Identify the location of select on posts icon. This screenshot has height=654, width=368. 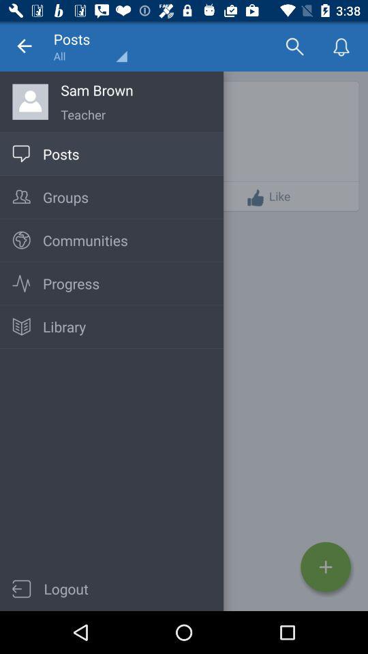
(20, 154).